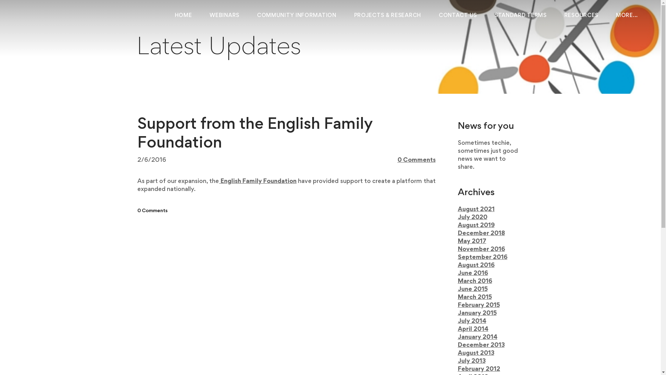  Describe the element at coordinates (473, 330) in the screenshot. I see `April 2014` at that location.